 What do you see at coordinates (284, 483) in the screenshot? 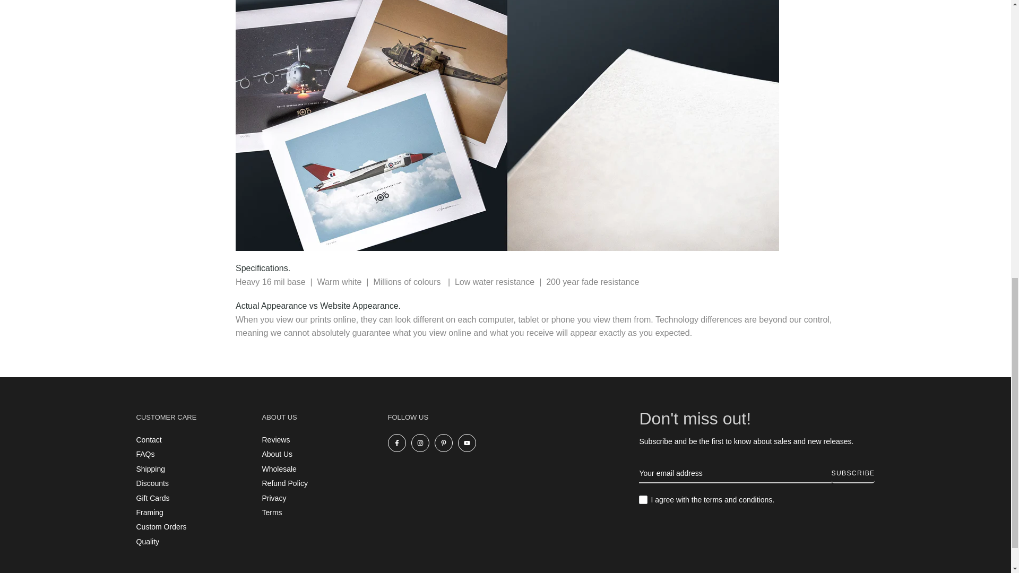
I see `Refund Policy` at bounding box center [284, 483].